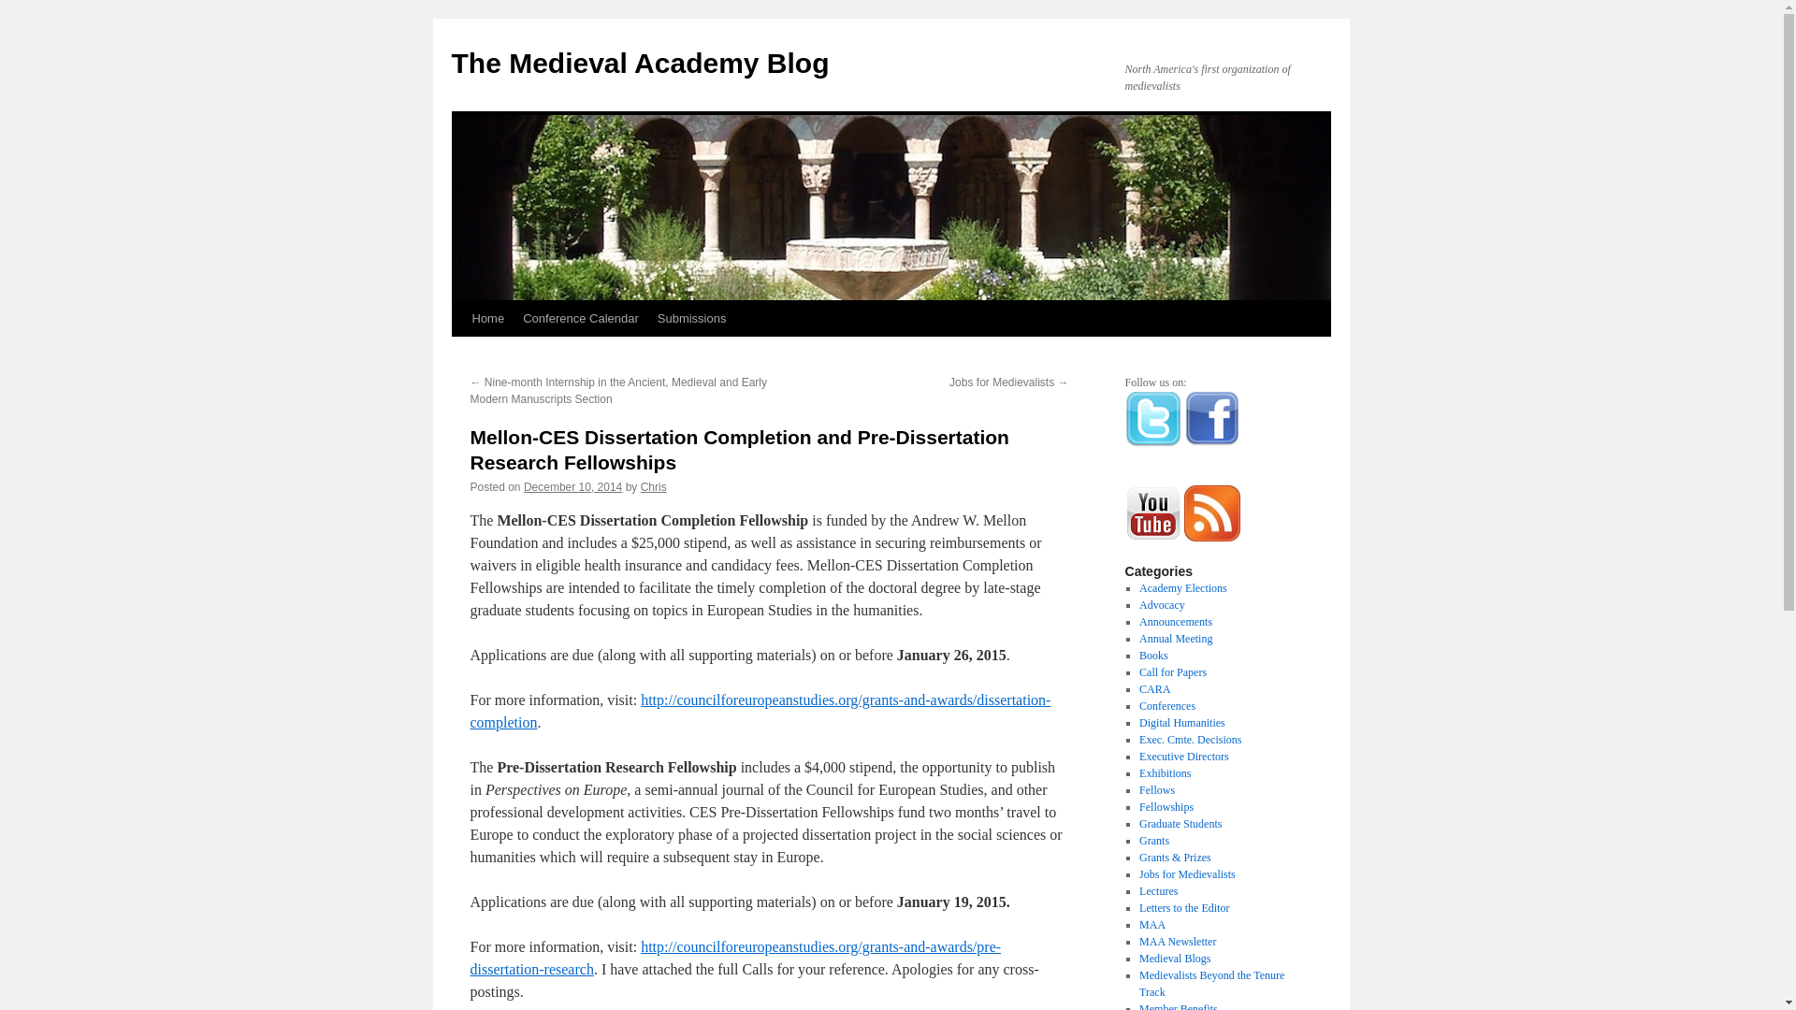  What do you see at coordinates (1166, 807) in the screenshot?
I see `Fellowships` at bounding box center [1166, 807].